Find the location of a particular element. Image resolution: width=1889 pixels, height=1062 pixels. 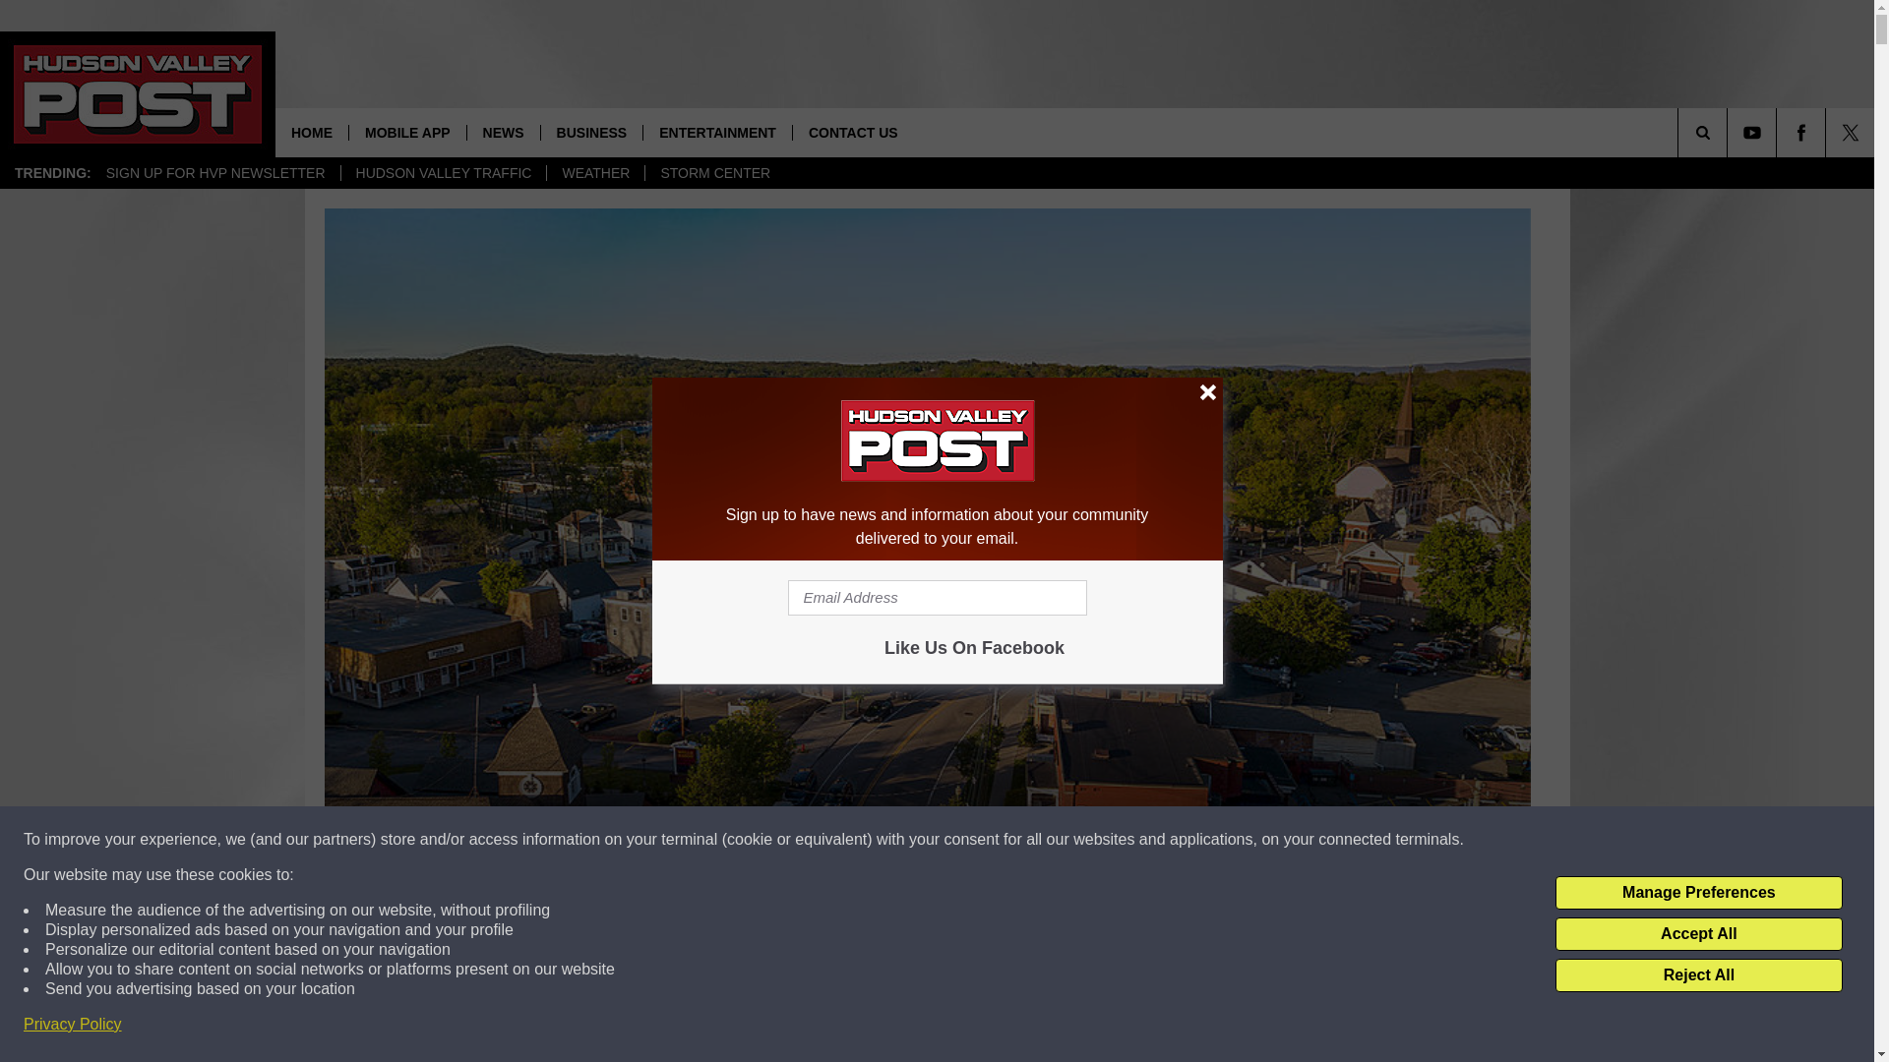

NEWS is located at coordinates (504, 132).